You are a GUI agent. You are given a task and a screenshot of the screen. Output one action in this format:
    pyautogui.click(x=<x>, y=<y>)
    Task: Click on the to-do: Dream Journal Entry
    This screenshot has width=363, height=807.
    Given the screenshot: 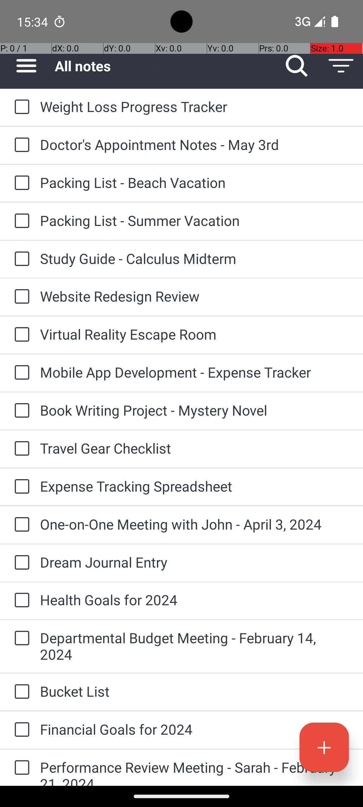 What is the action you would take?
    pyautogui.click(x=20, y=563)
    